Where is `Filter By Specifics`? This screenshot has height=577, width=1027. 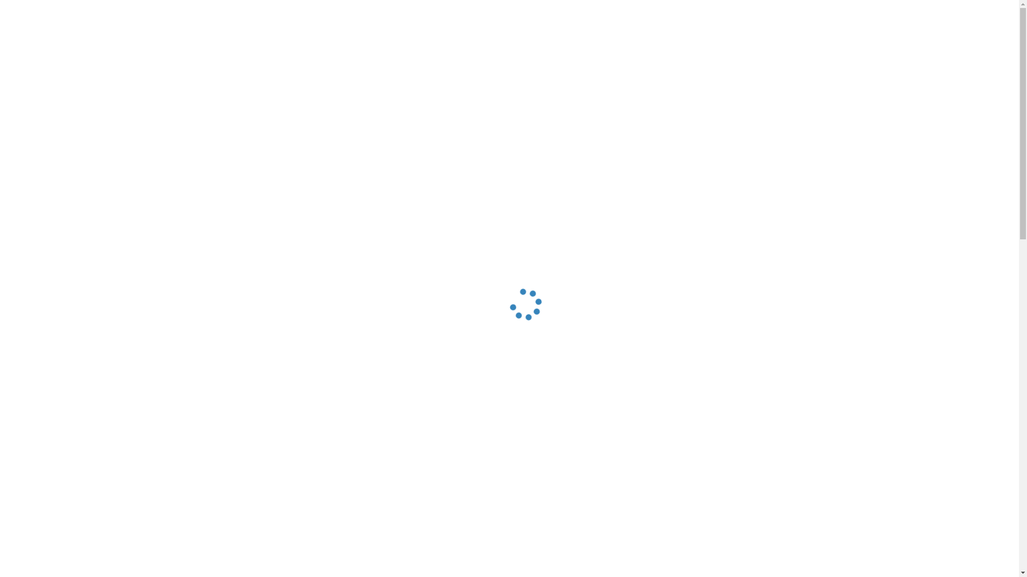 Filter By Specifics is located at coordinates (512, 412).